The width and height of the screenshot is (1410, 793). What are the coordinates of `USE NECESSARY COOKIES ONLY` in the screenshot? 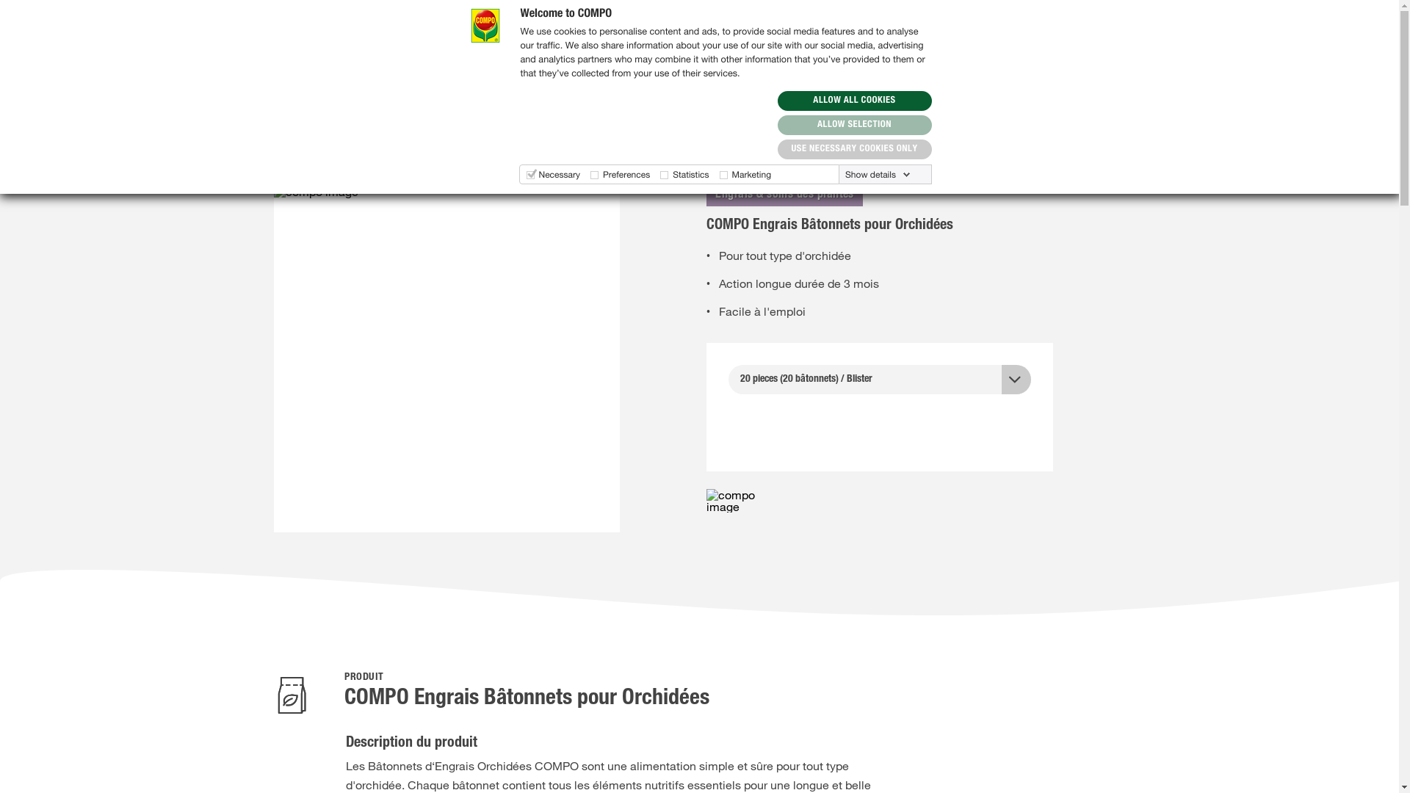 It's located at (855, 150).